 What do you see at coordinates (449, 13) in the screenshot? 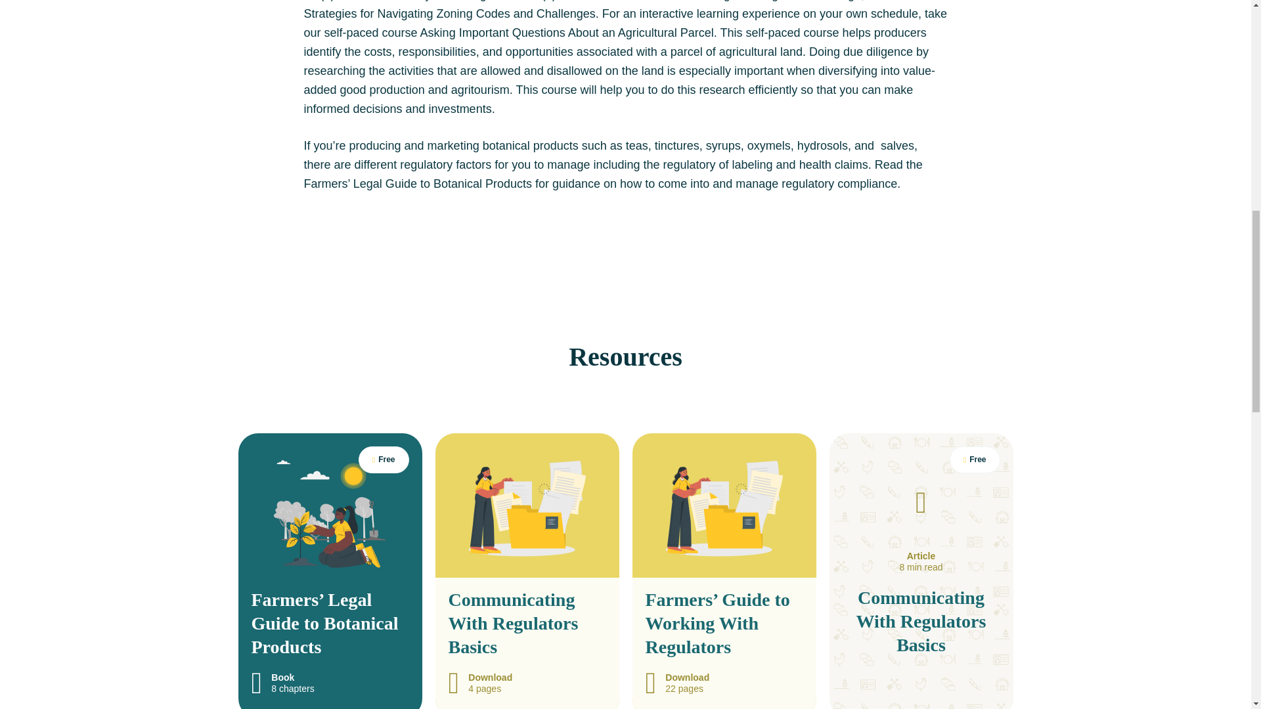
I see `Strategies for Navigating Zoning Codes and Challenges` at bounding box center [449, 13].